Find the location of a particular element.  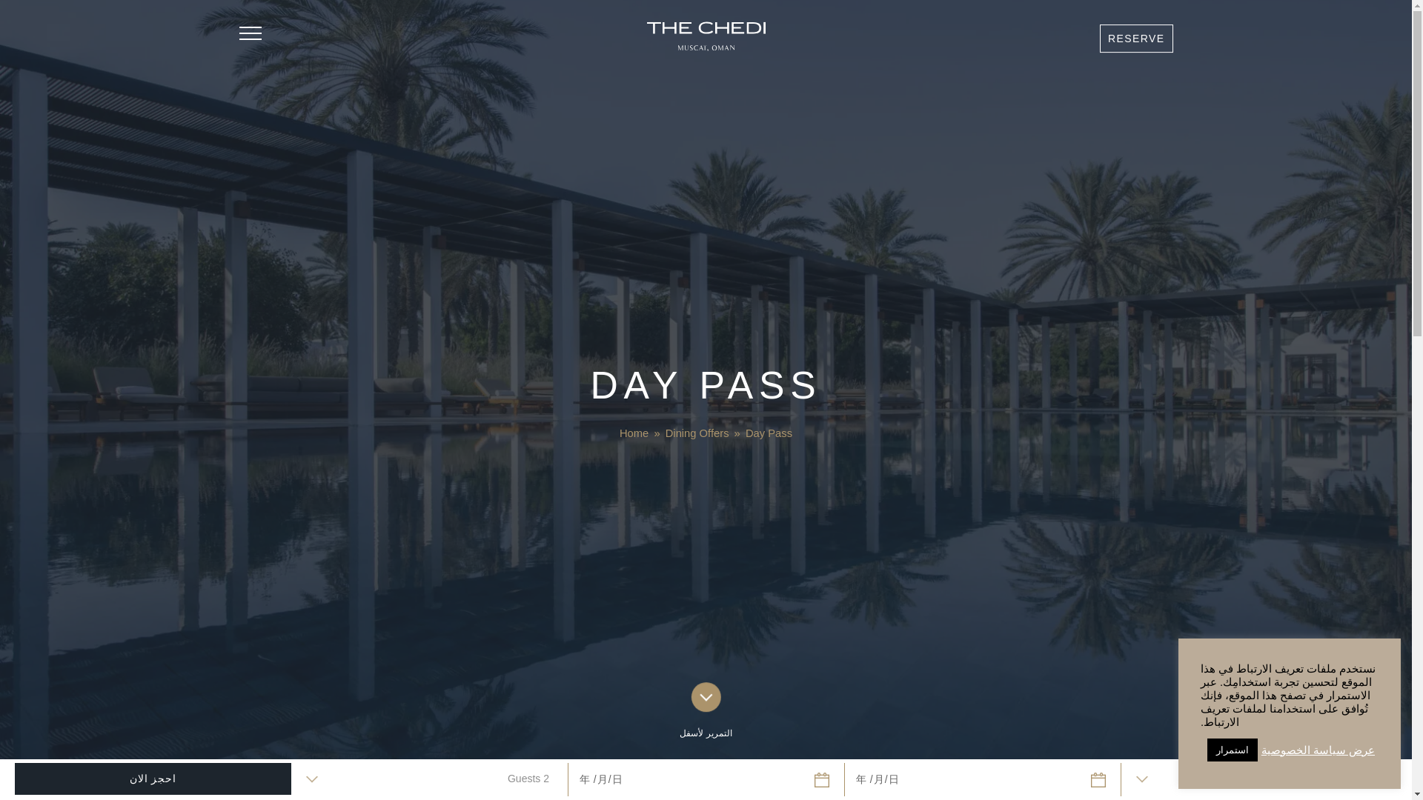

Check Availability is located at coordinates (1136, 39).